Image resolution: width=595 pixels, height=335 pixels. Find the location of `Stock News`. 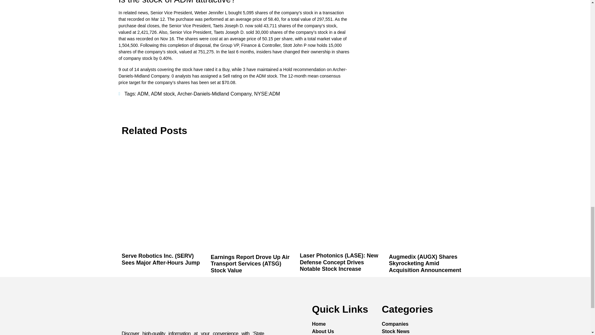

Stock News is located at coordinates (396, 331).